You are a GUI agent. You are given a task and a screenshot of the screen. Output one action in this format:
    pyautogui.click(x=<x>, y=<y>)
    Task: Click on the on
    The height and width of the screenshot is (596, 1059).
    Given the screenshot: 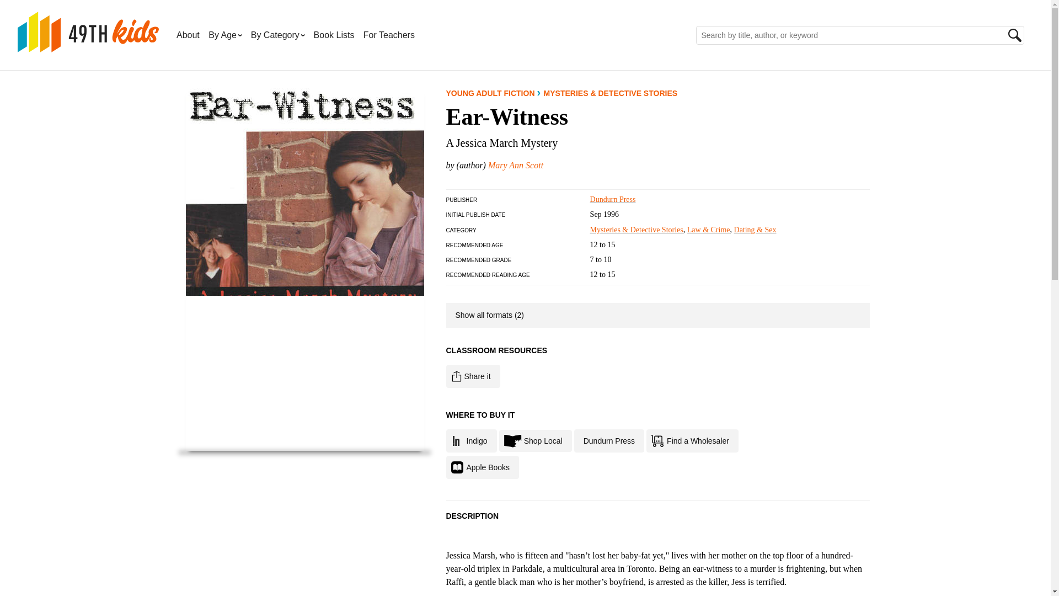 What is the action you would take?
    pyautogui.click(x=452, y=308)
    